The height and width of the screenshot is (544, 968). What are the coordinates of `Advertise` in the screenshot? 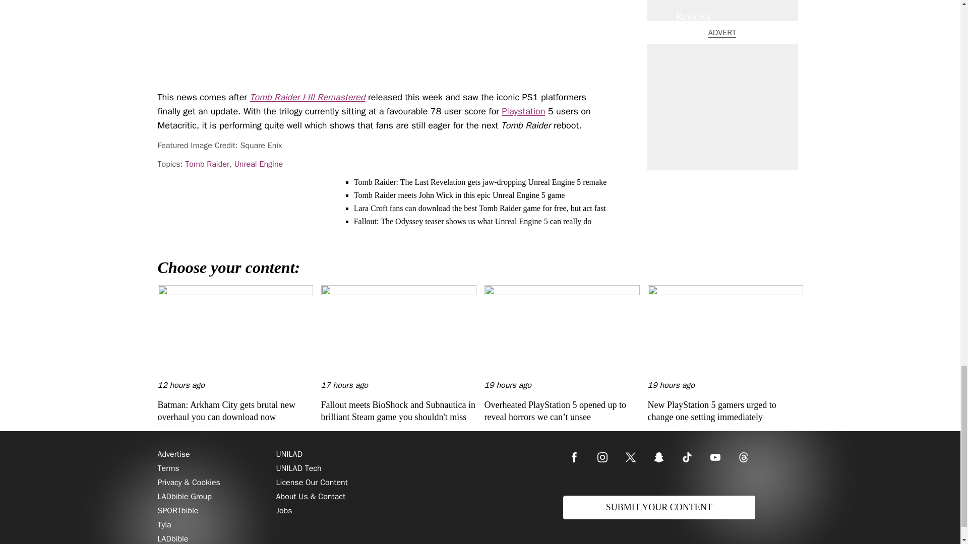 It's located at (173, 454).